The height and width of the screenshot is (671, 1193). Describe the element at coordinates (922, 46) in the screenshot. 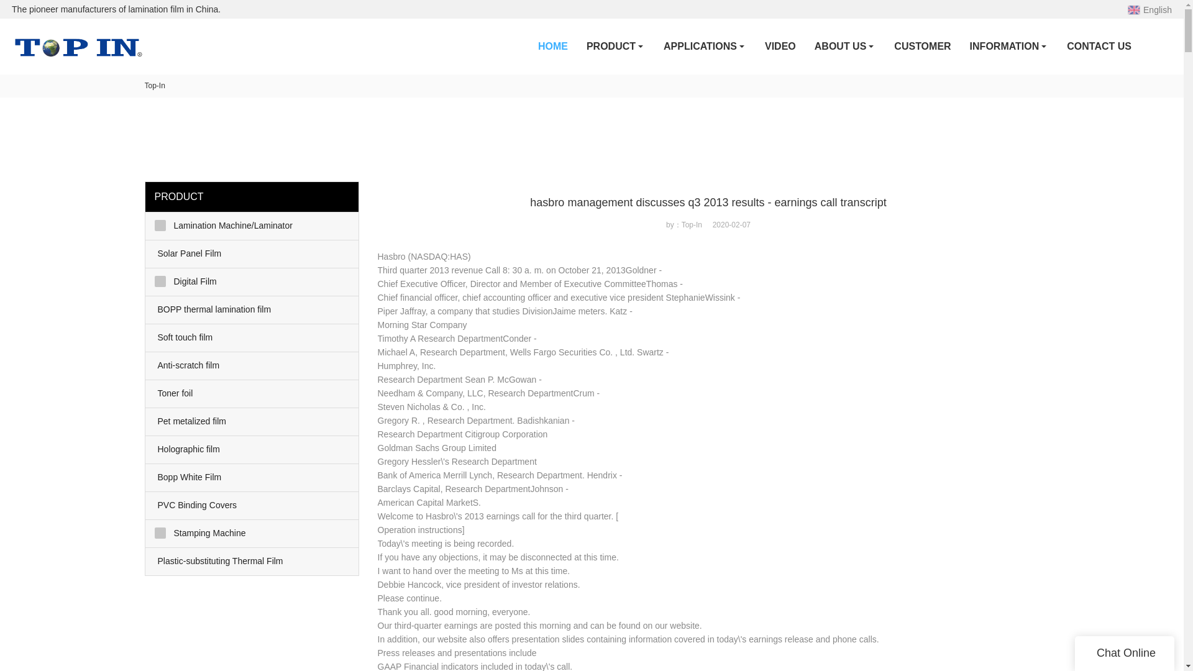

I see `CUSTOMER` at that location.